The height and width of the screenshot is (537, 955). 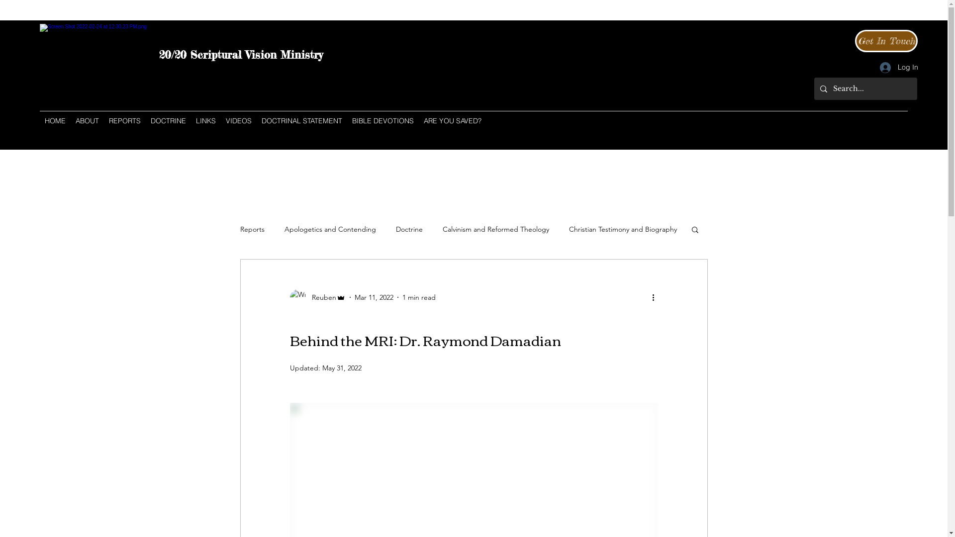 I want to click on Doctrine, so click(x=409, y=229).